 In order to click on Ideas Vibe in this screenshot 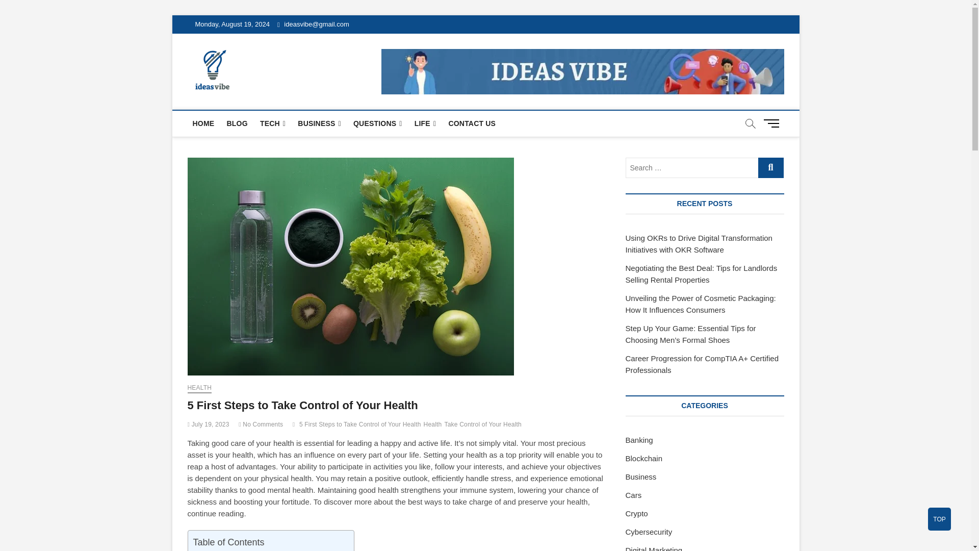, I will do `click(275, 68)`.